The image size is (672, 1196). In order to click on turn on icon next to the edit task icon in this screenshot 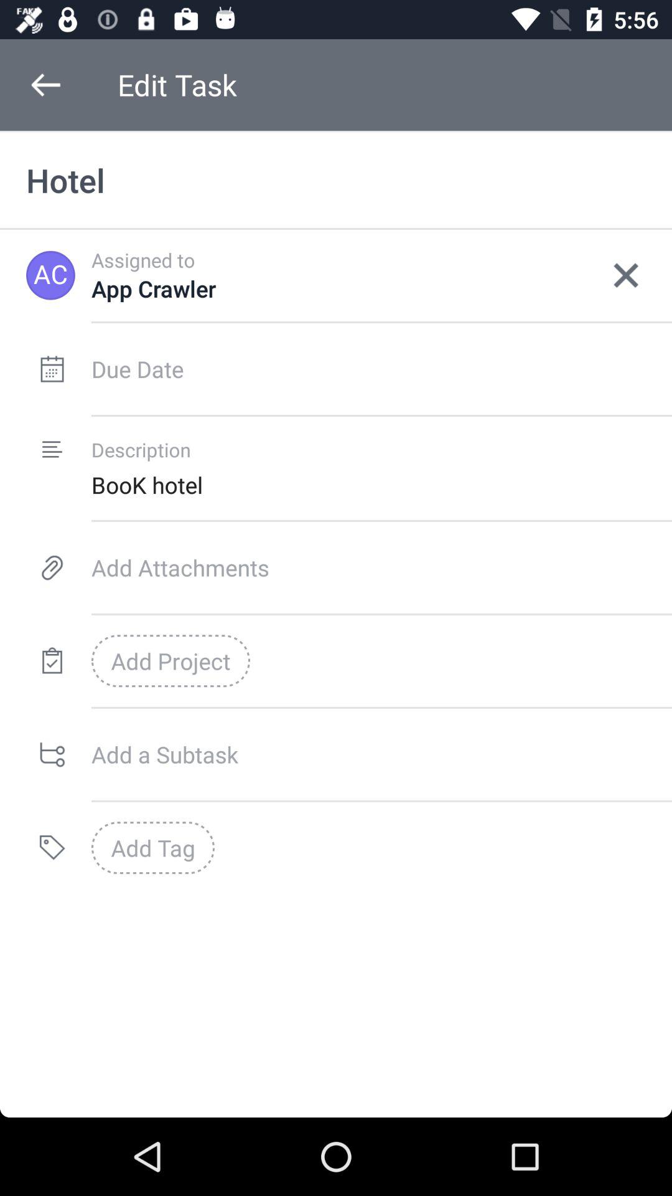, I will do `click(45, 85)`.